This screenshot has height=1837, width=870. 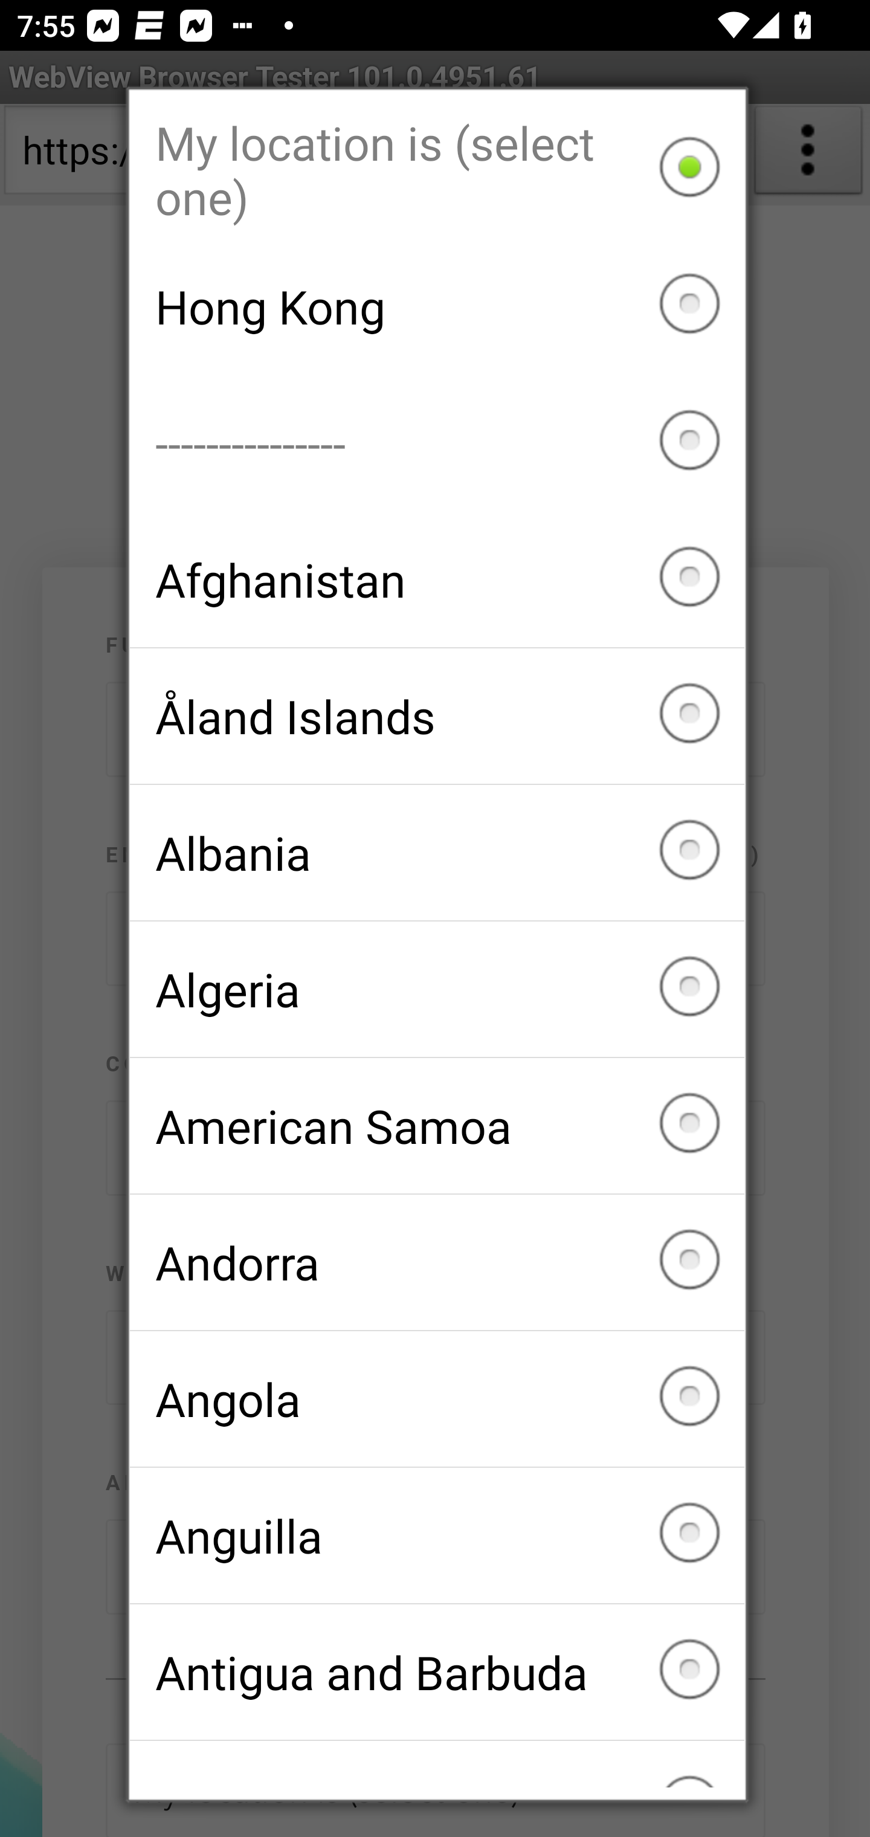 I want to click on Andorra, so click(x=437, y=1262).